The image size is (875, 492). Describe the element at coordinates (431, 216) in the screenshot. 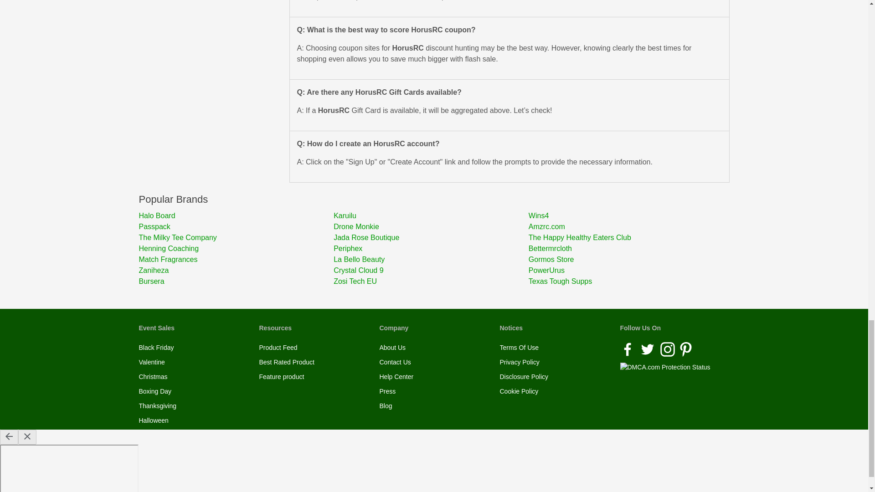

I see `Karuilu` at that location.